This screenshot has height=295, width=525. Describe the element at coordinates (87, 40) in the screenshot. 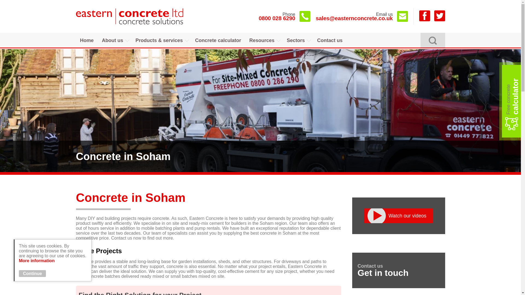

I see `Home` at that location.